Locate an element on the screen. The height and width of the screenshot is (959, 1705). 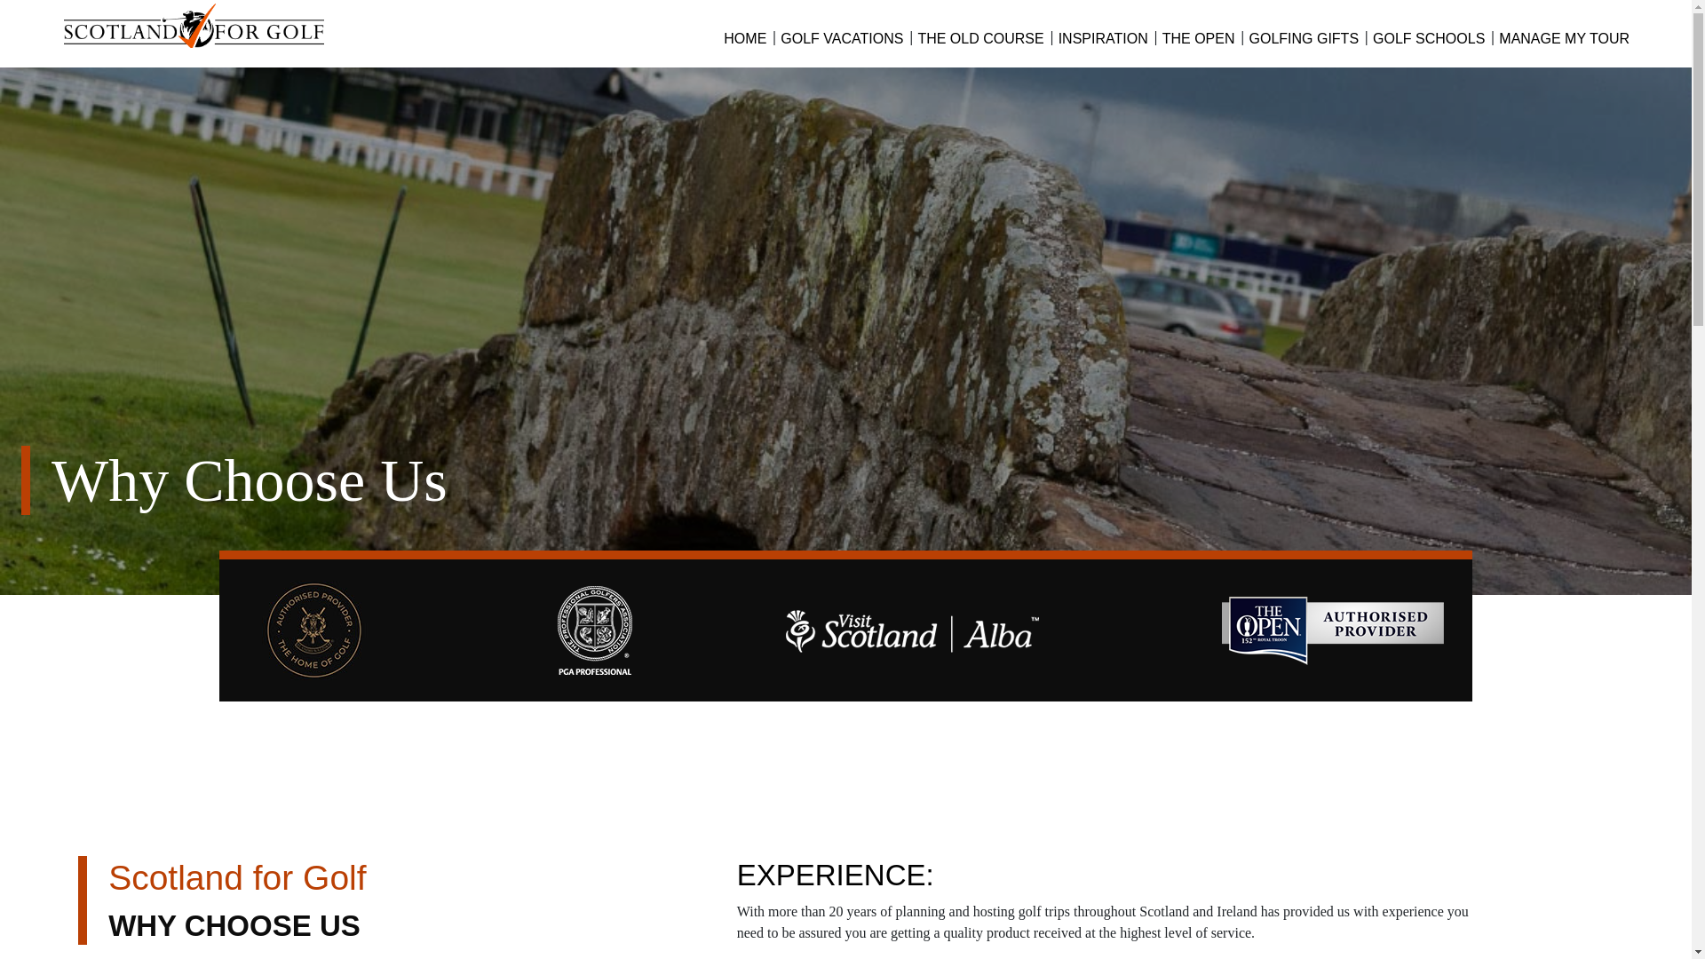
Go To Homepage is located at coordinates (167, 24).